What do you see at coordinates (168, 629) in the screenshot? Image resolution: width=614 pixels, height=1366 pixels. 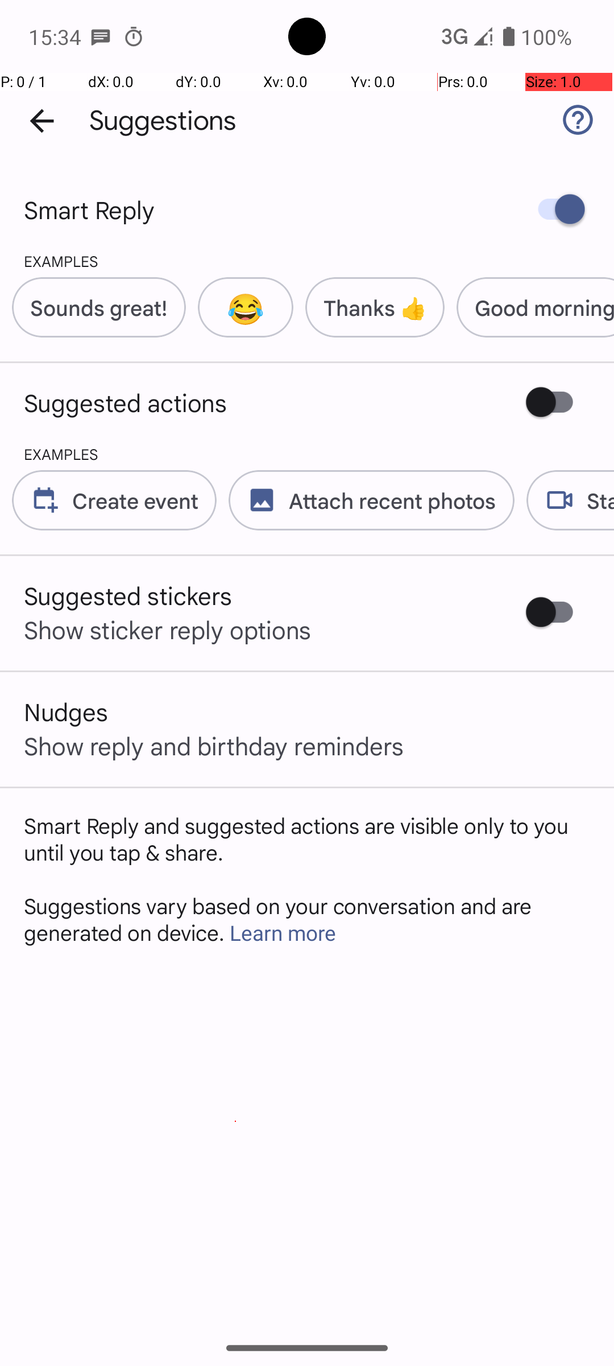 I see `Show sticker reply options` at bounding box center [168, 629].